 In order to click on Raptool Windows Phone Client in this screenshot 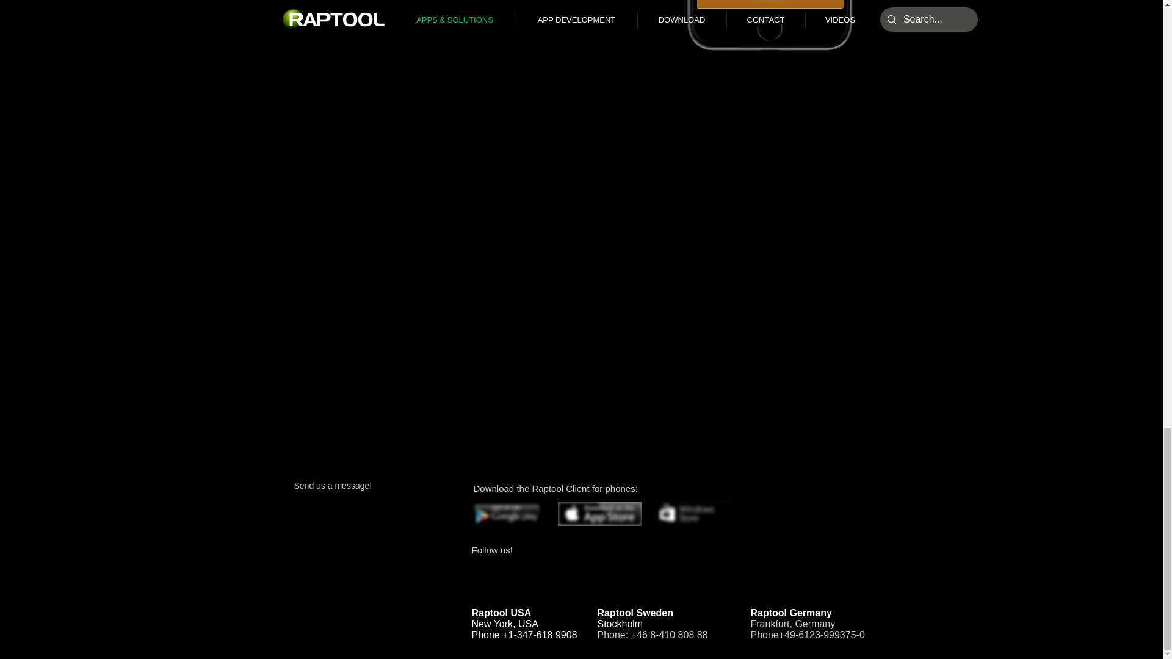, I will do `click(693, 513)`.